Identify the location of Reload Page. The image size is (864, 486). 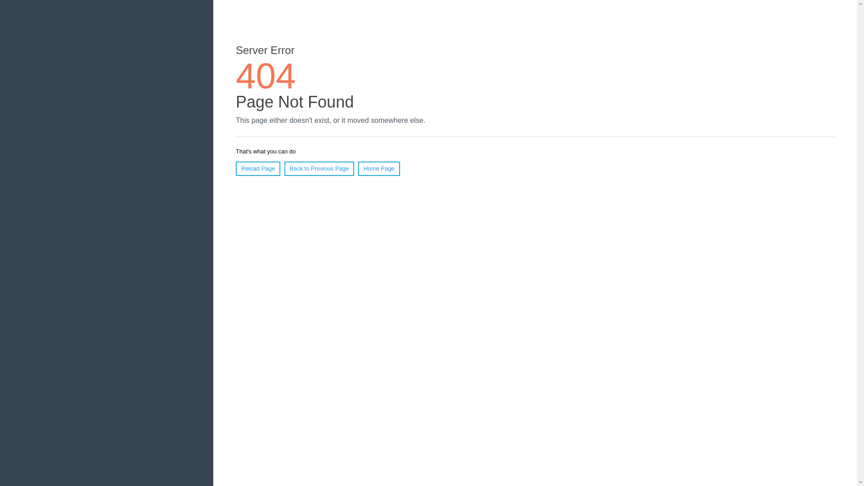
(258, 168).